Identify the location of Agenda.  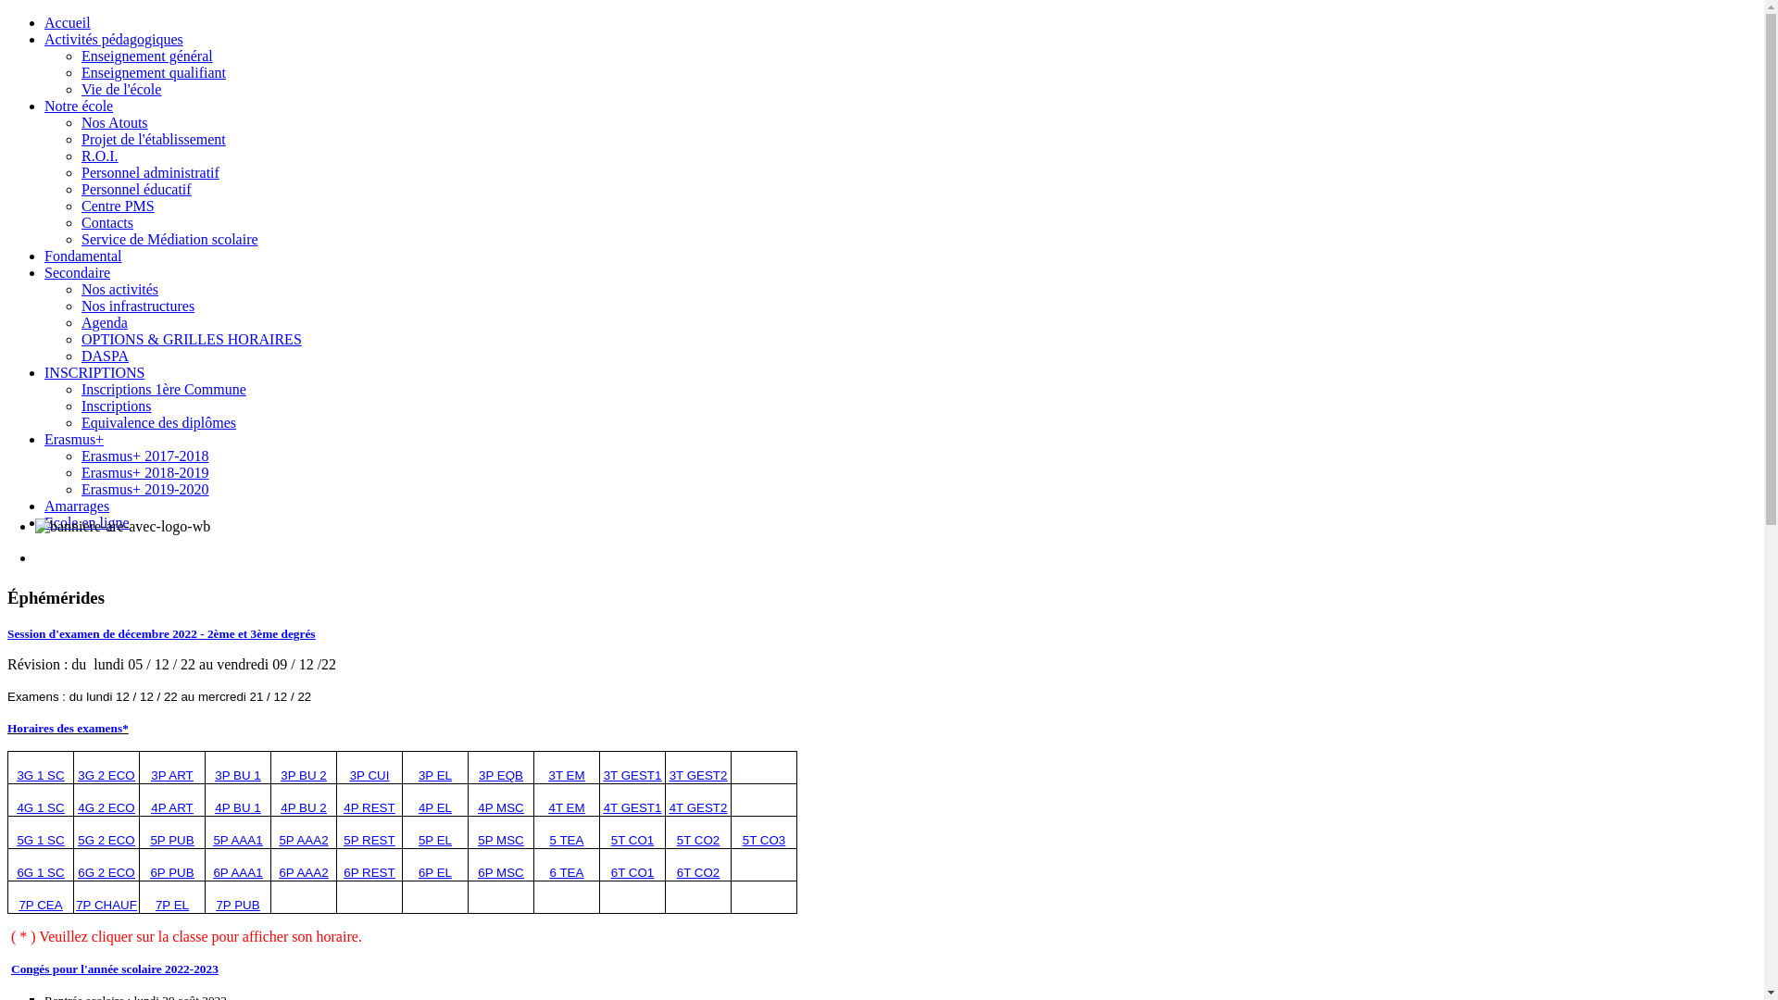
(105, 322).